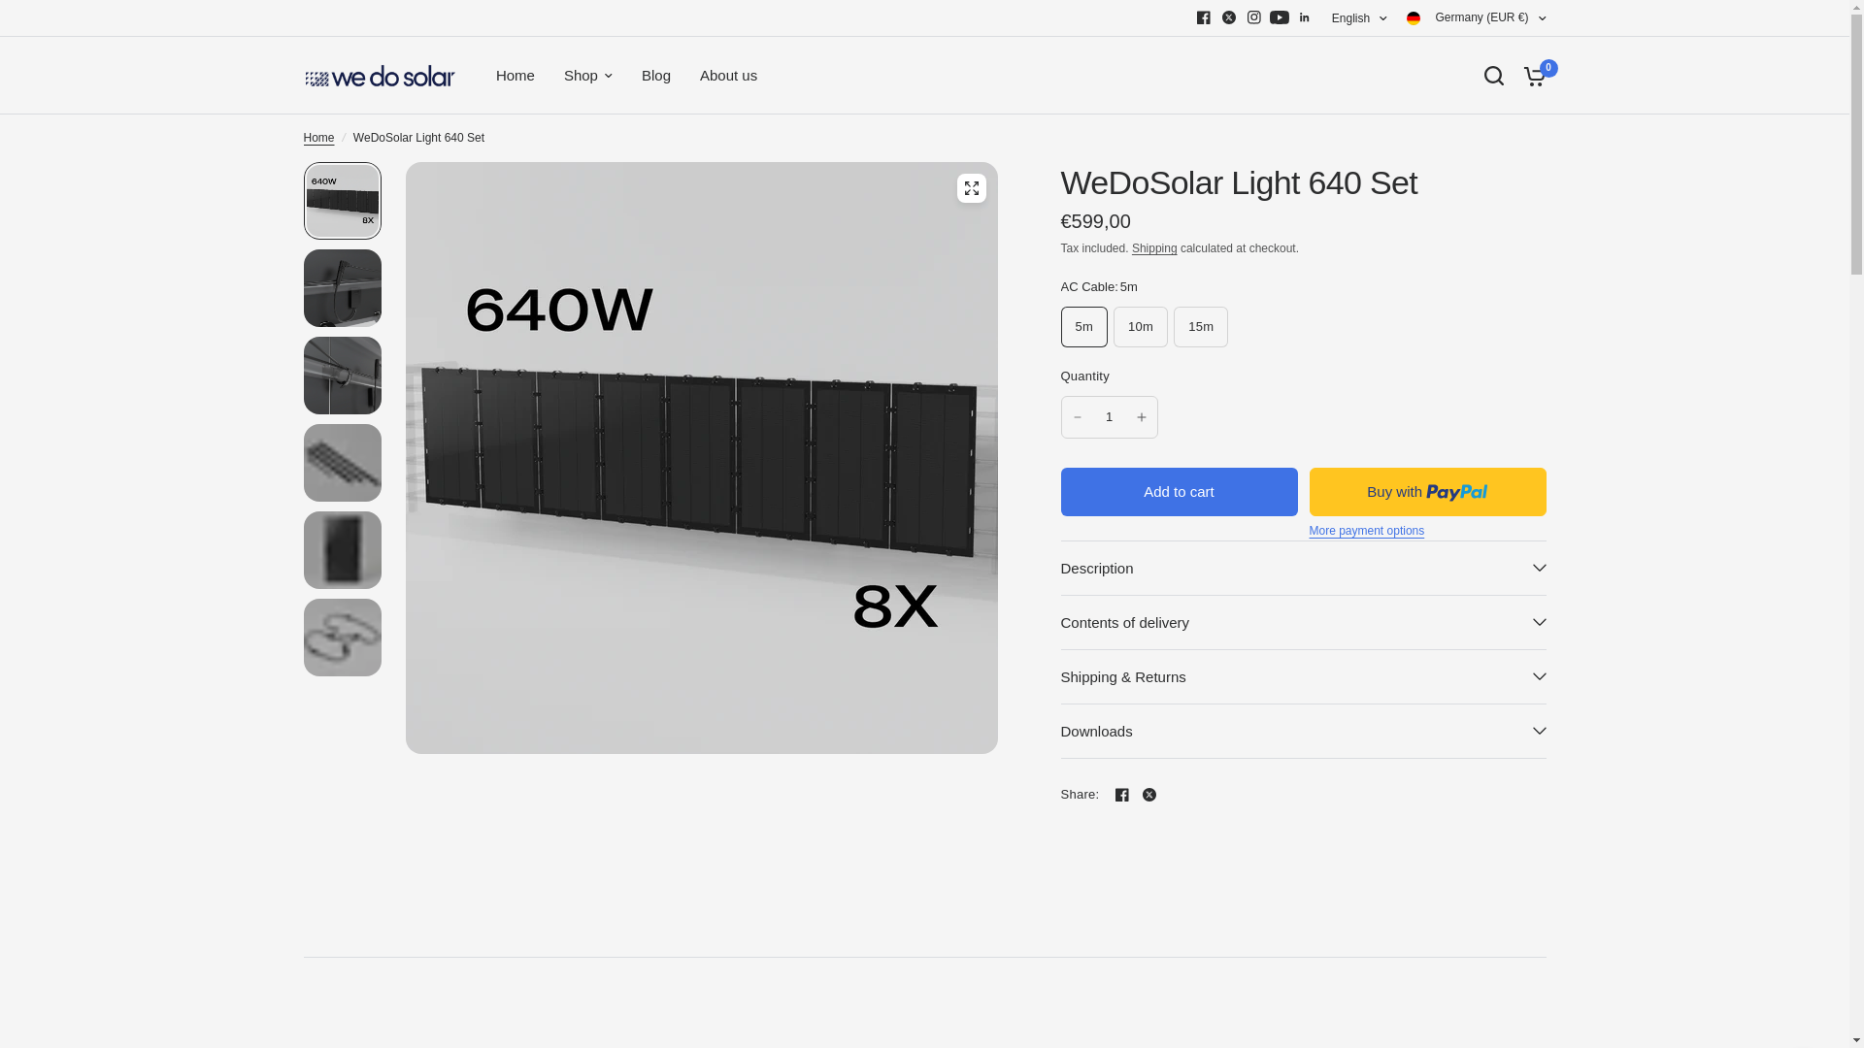  I want to click on YouTube, so click(1280, 17).